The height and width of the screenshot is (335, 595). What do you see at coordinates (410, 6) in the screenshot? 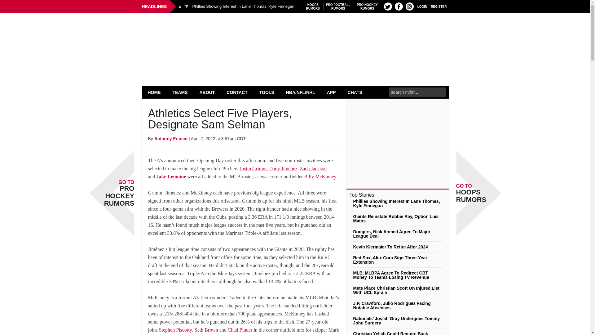
I see `Instagram profile` at bounding box center [410, 6].